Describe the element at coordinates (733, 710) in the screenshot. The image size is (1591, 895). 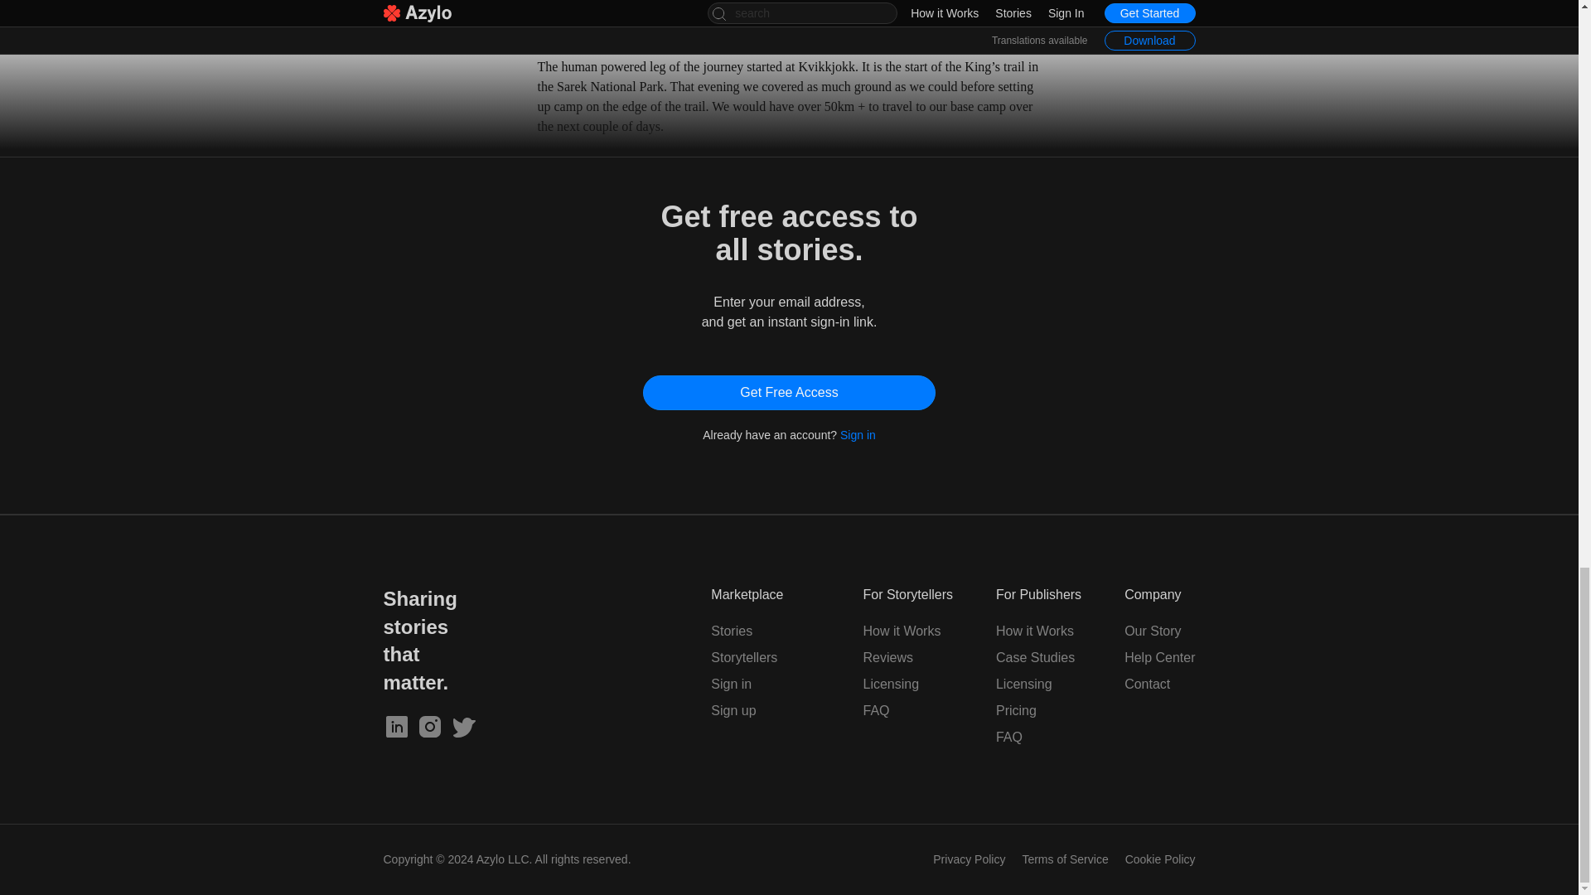
I see `Sign up` at that location.